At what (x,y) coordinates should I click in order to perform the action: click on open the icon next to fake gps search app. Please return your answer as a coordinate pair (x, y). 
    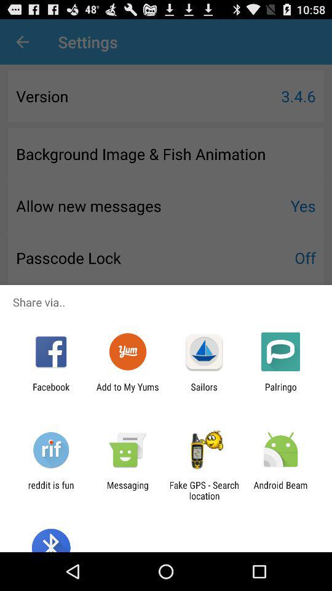
    Looking at the image, I should click on (127, 490).